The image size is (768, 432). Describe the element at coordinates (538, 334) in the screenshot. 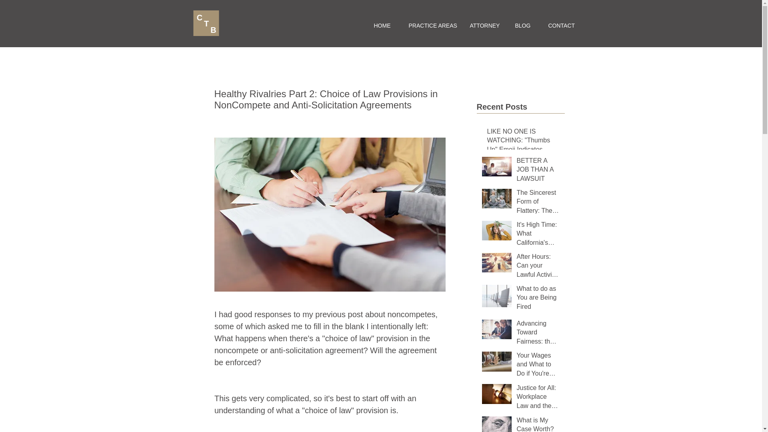

I see `Advancing Toward Fairness: the Fair Pay Act of 2016` at that location.